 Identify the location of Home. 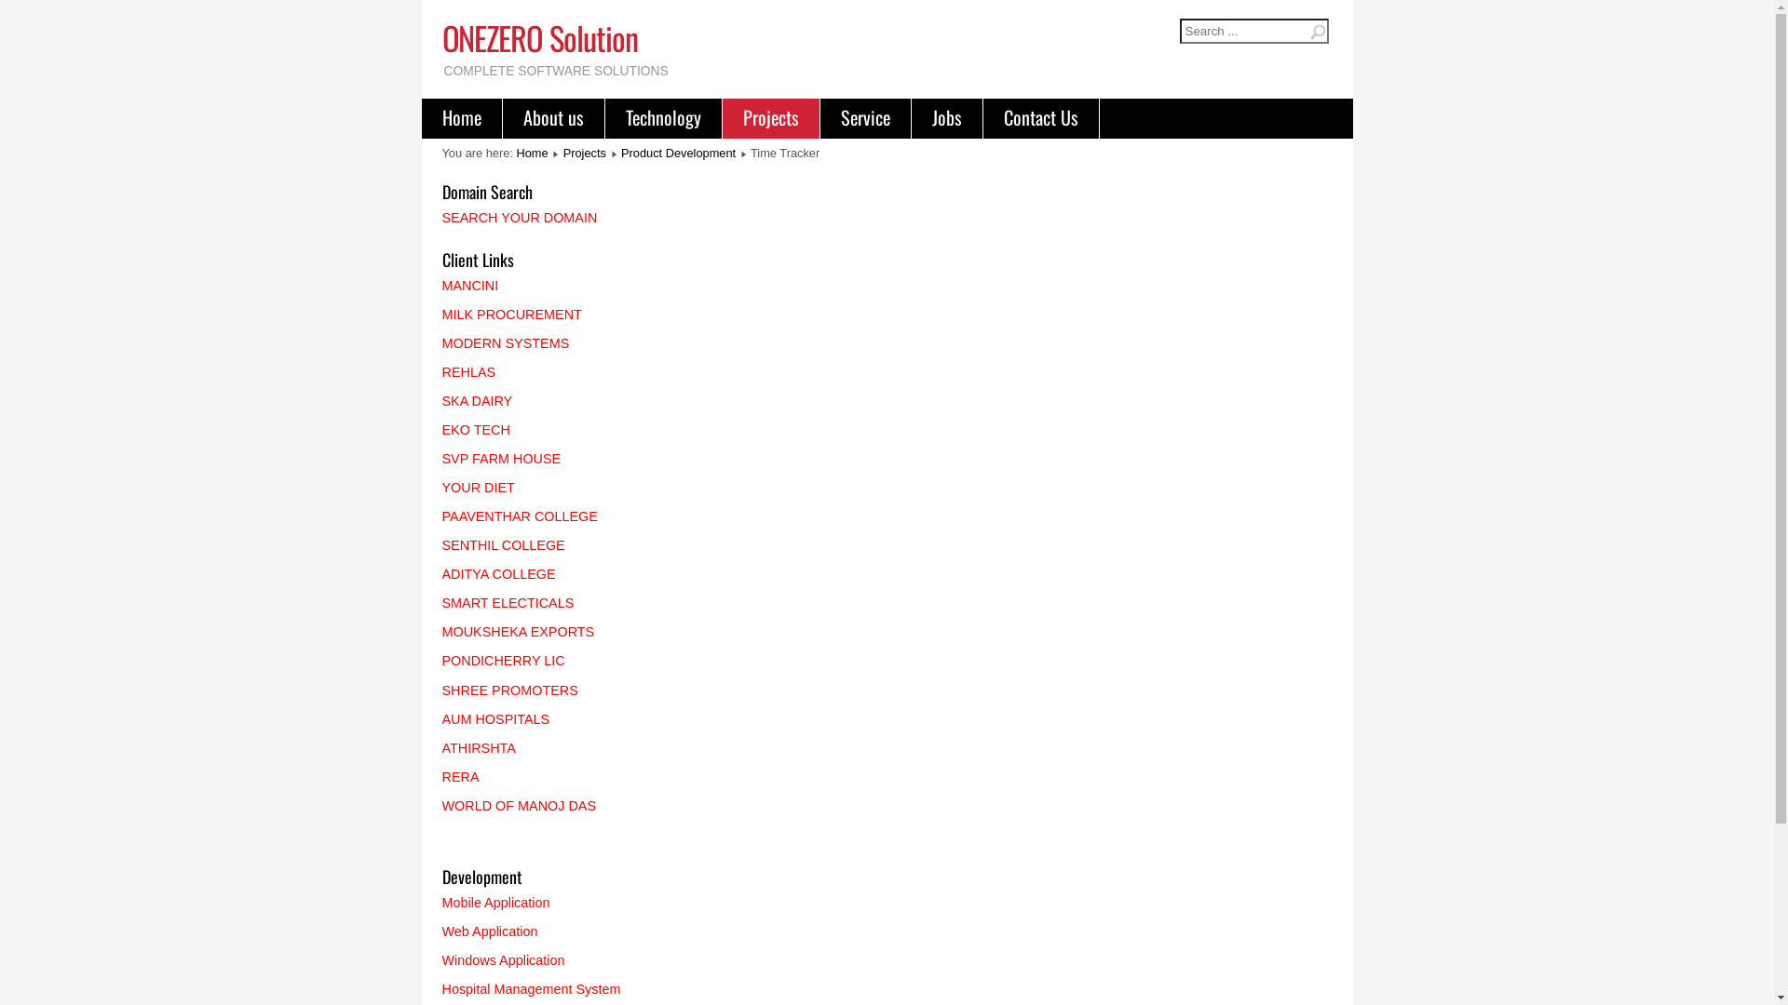
(461, 118).